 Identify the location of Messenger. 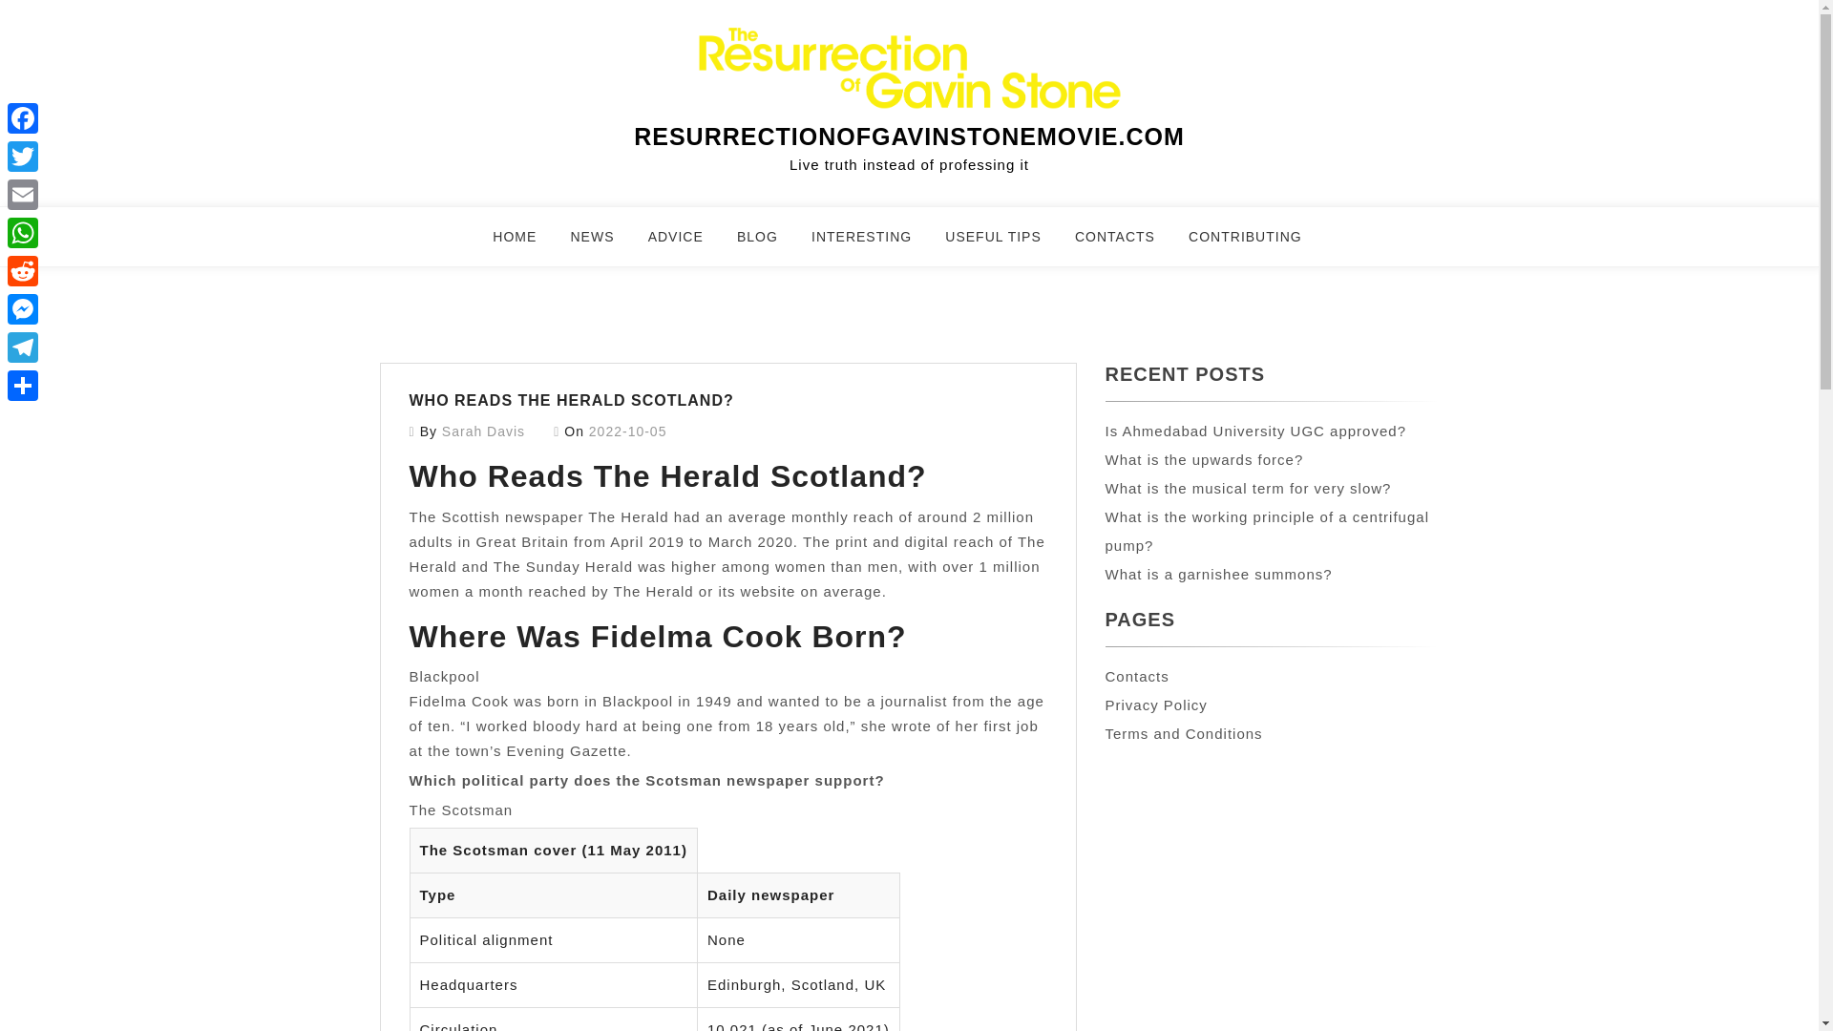
(23, 309).